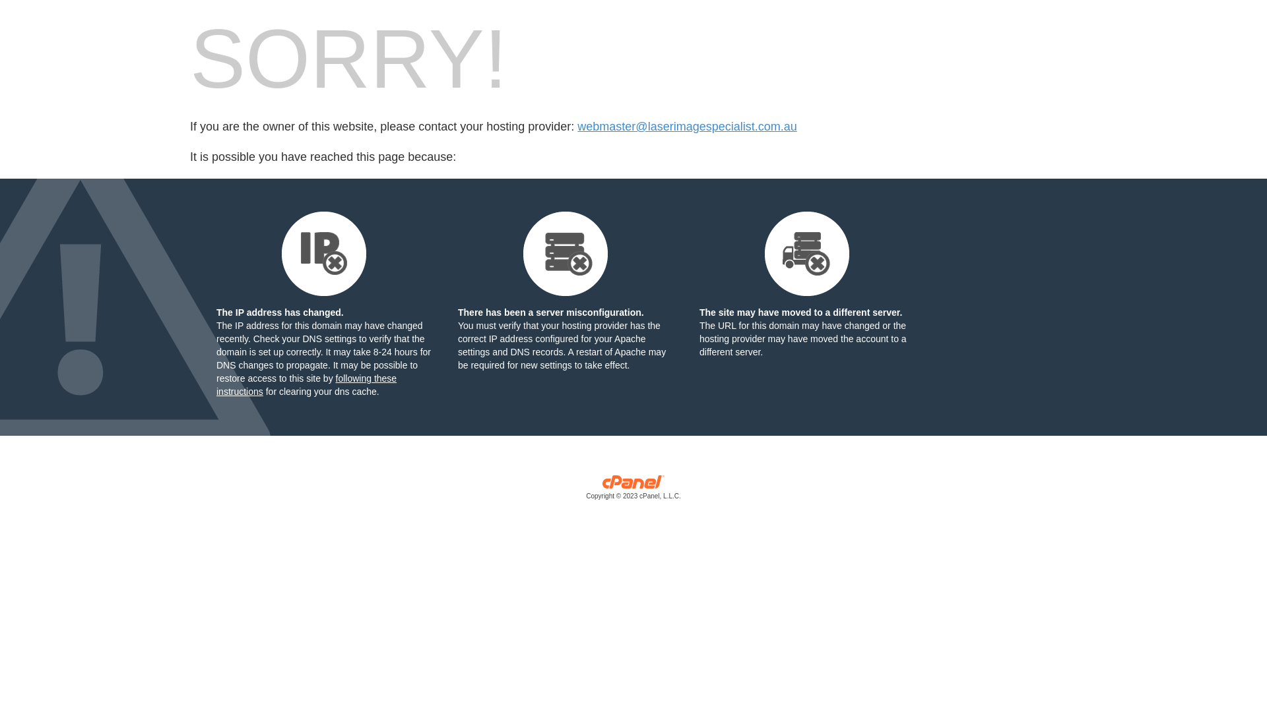 The height and width of the screenshot is (712, 1267). What do you see at coordinates (687, 127) in the screenshot?
I see `webmaster@laserimagespecialist.com.au` at bounding box center [687, 127].